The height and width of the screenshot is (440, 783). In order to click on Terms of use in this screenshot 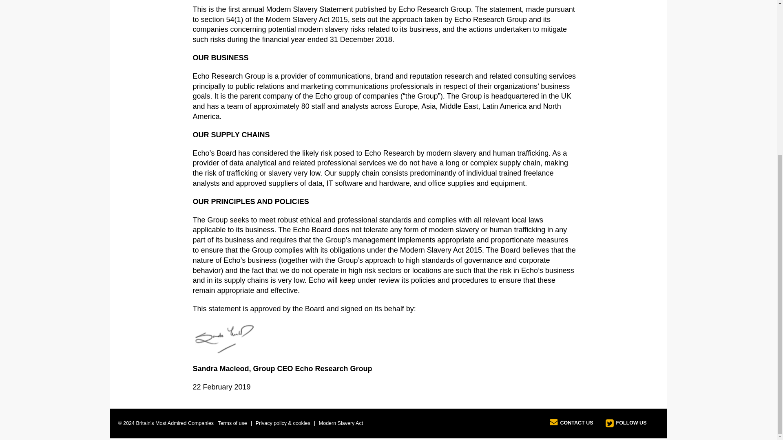, I will do `click(232, 423)`.